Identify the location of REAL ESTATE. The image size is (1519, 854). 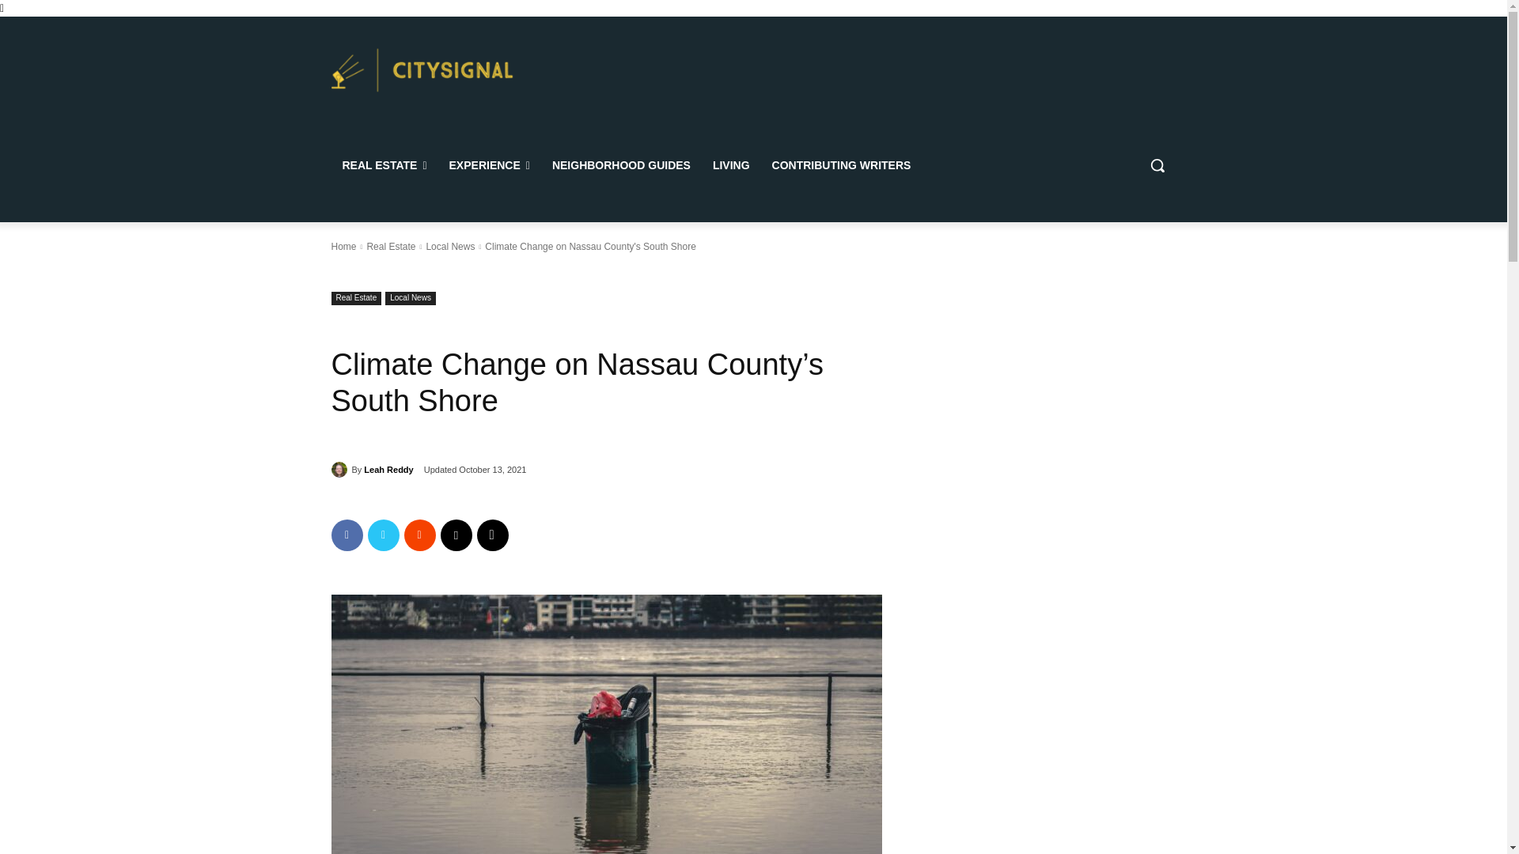
(384, 164).